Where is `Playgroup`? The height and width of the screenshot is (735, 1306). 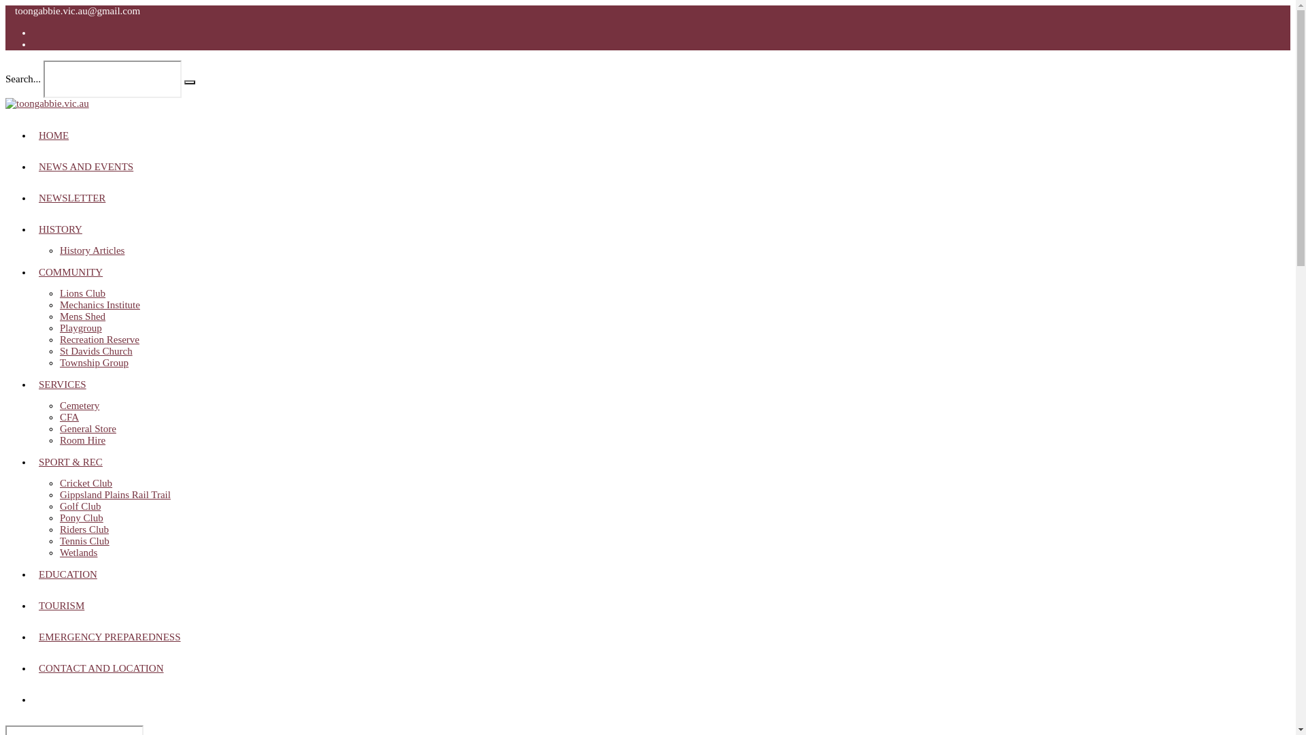 Playgroup is located at coordinates (81, 328).